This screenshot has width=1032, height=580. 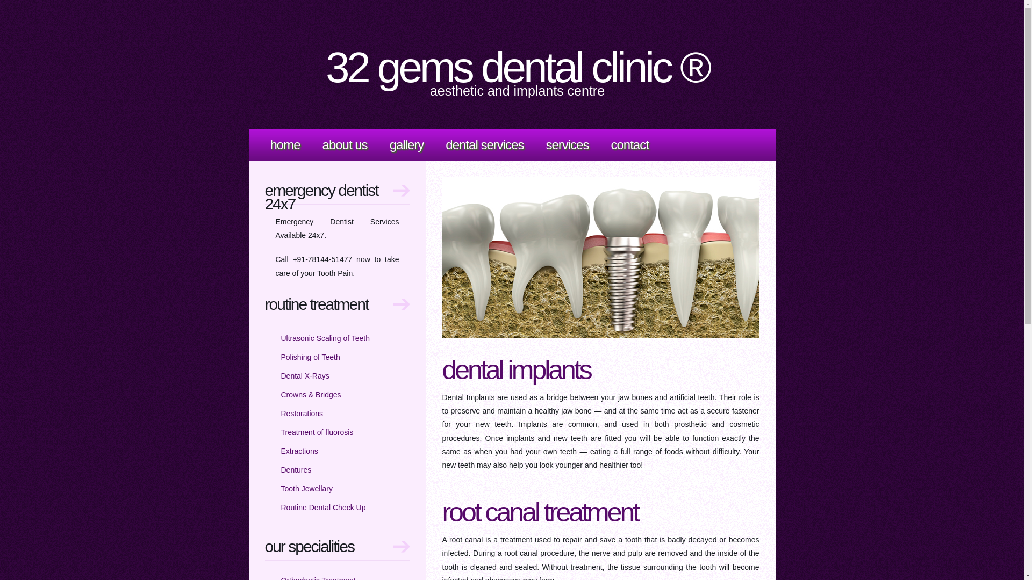 I want to click on root canal treatment, so click(x=540, y=512).